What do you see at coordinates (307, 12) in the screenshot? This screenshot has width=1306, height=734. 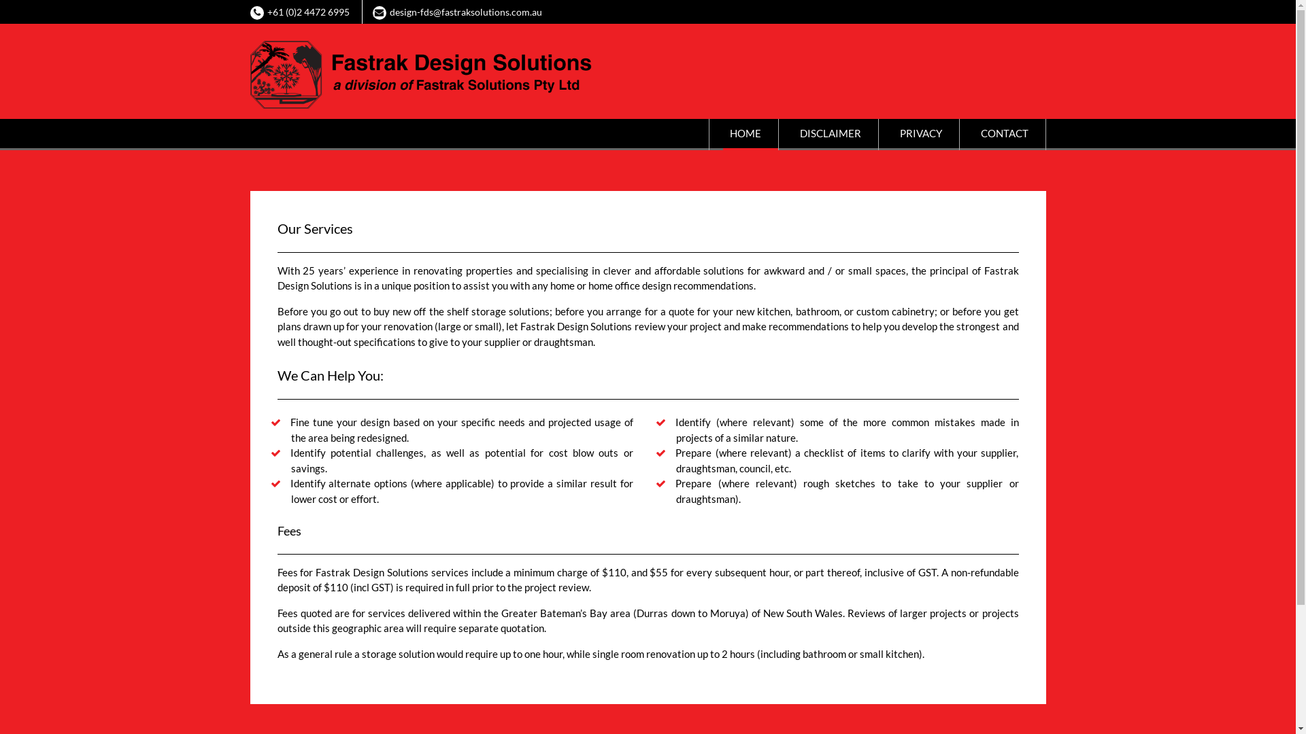 I see `+61 (0)2 4472 6995` at bounding box center [307, 12].